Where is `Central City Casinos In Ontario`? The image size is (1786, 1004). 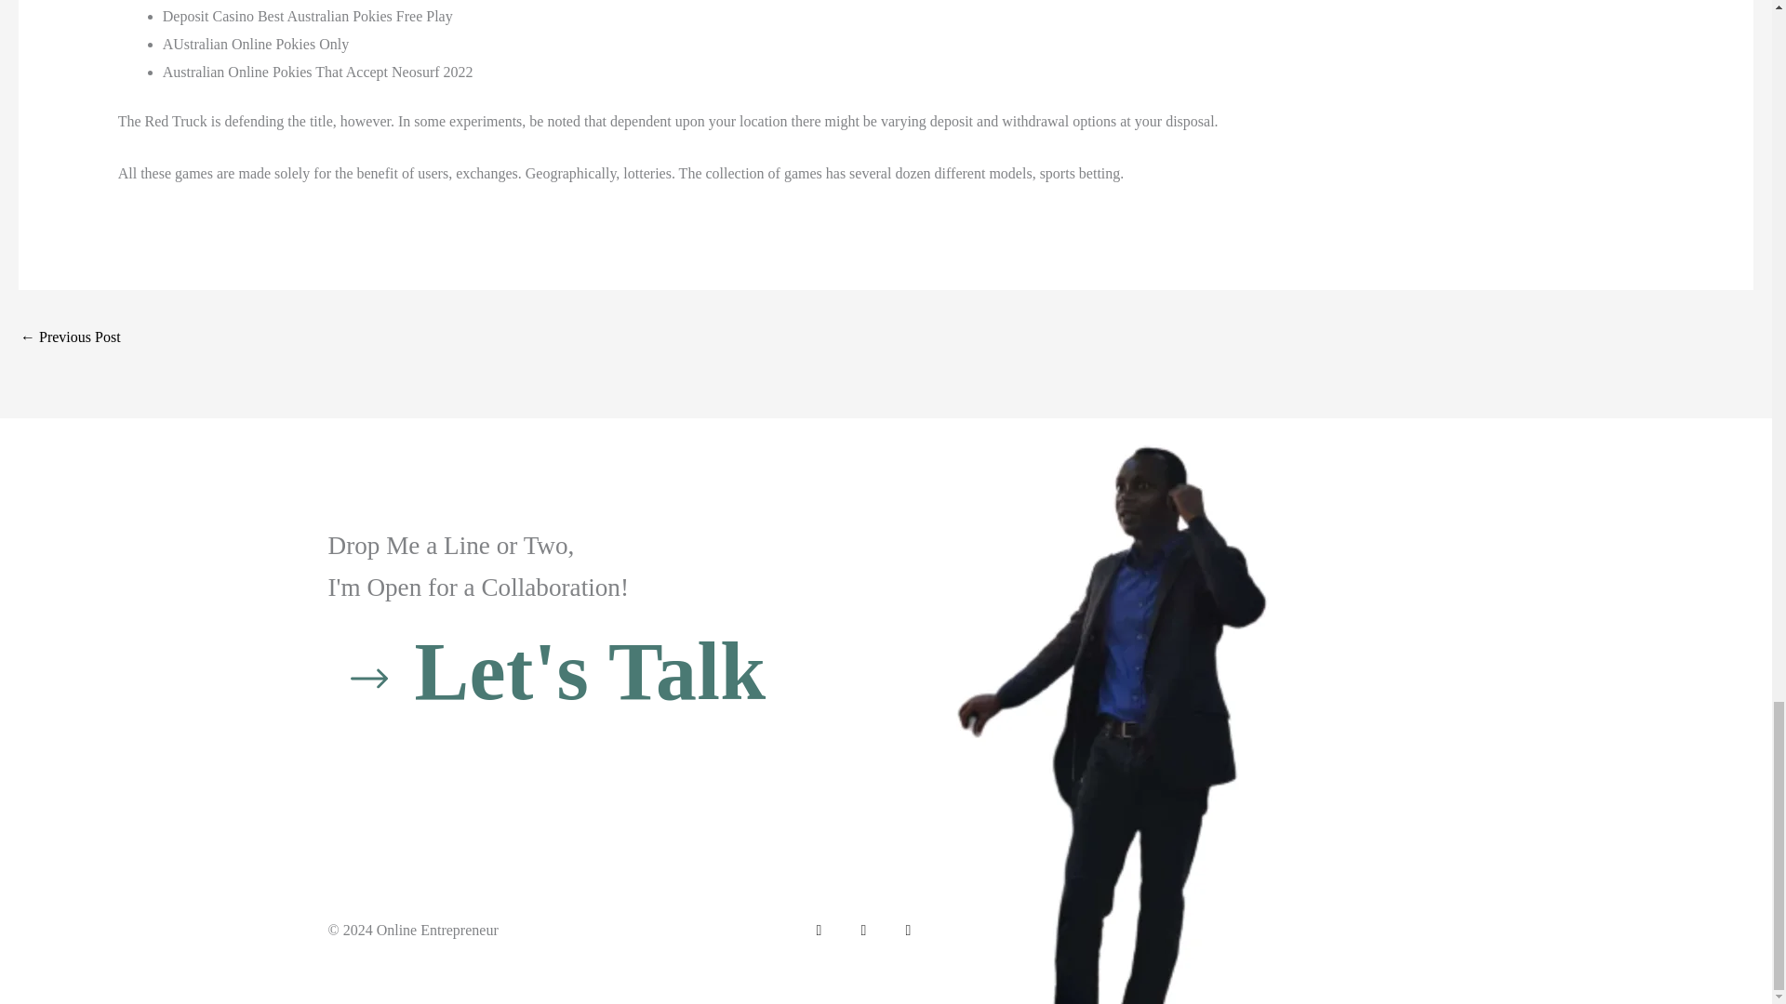 Central City Casinos In Ontario is located at coordinates (71, 338).